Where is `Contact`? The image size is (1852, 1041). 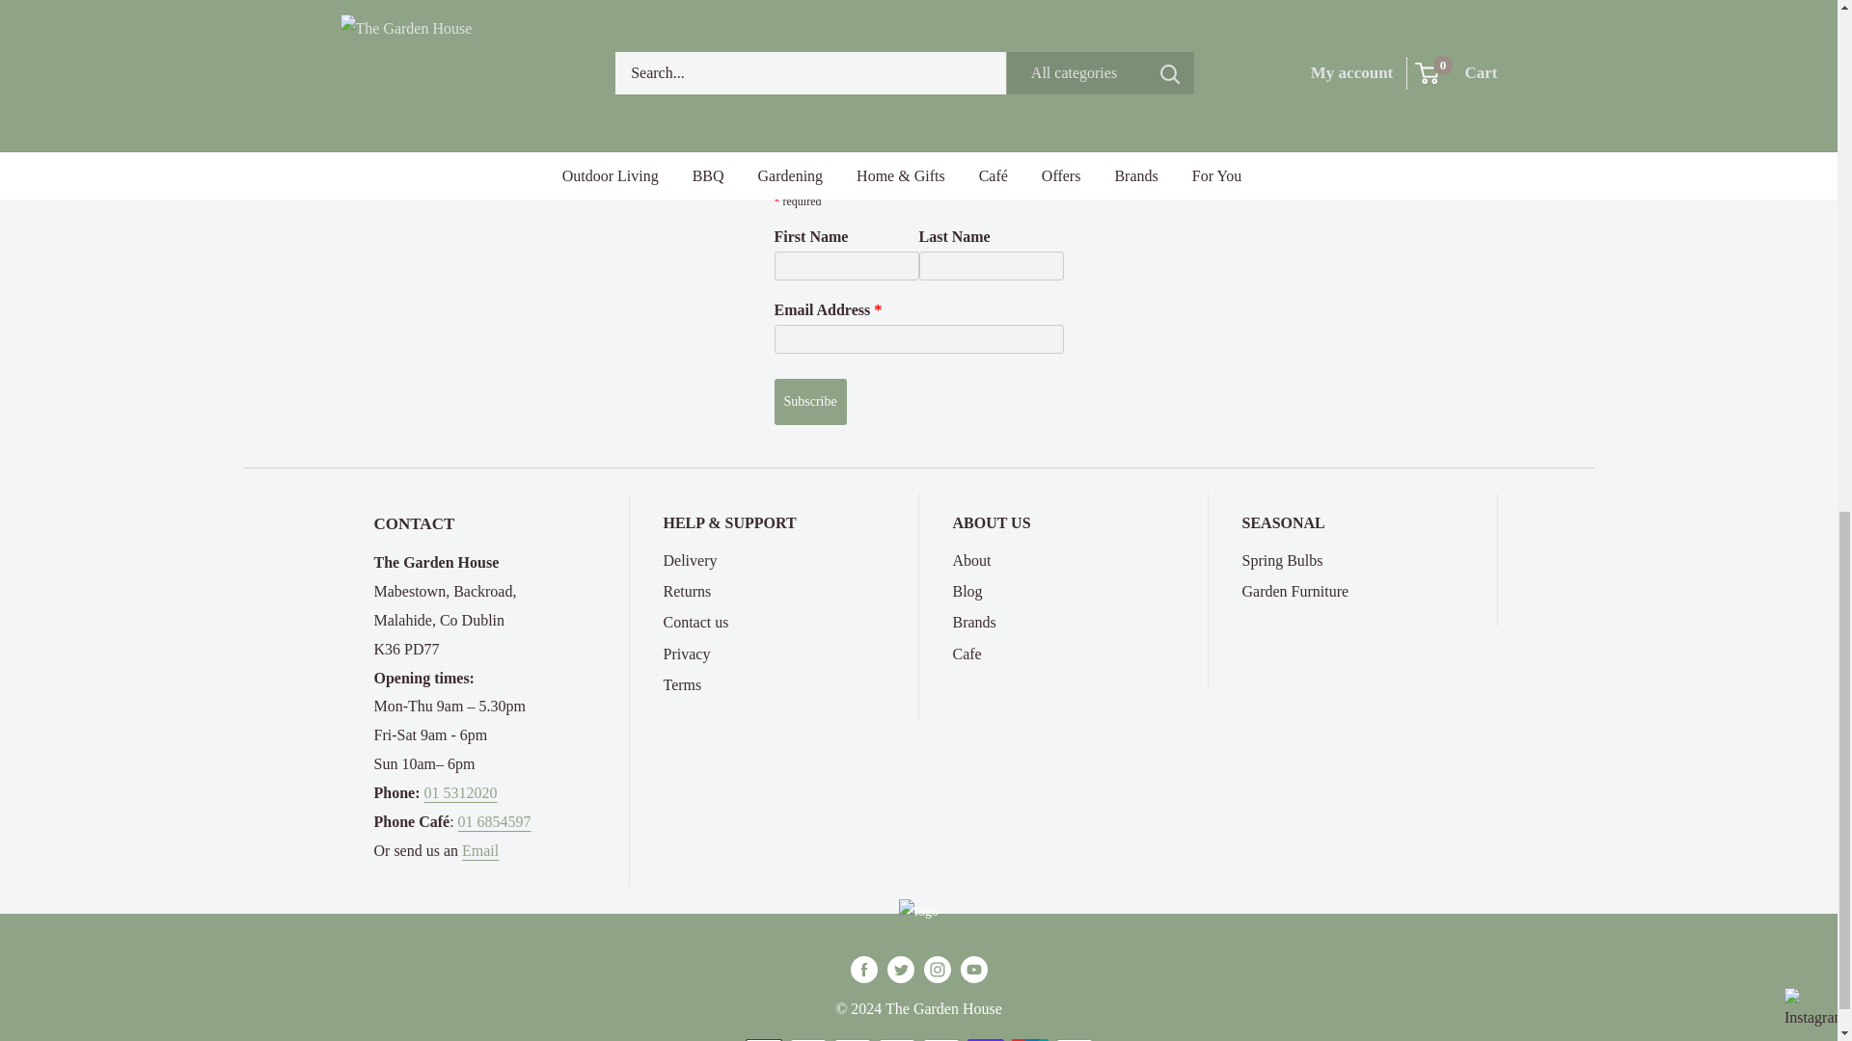
Contact is located at coordinates (479, 850).